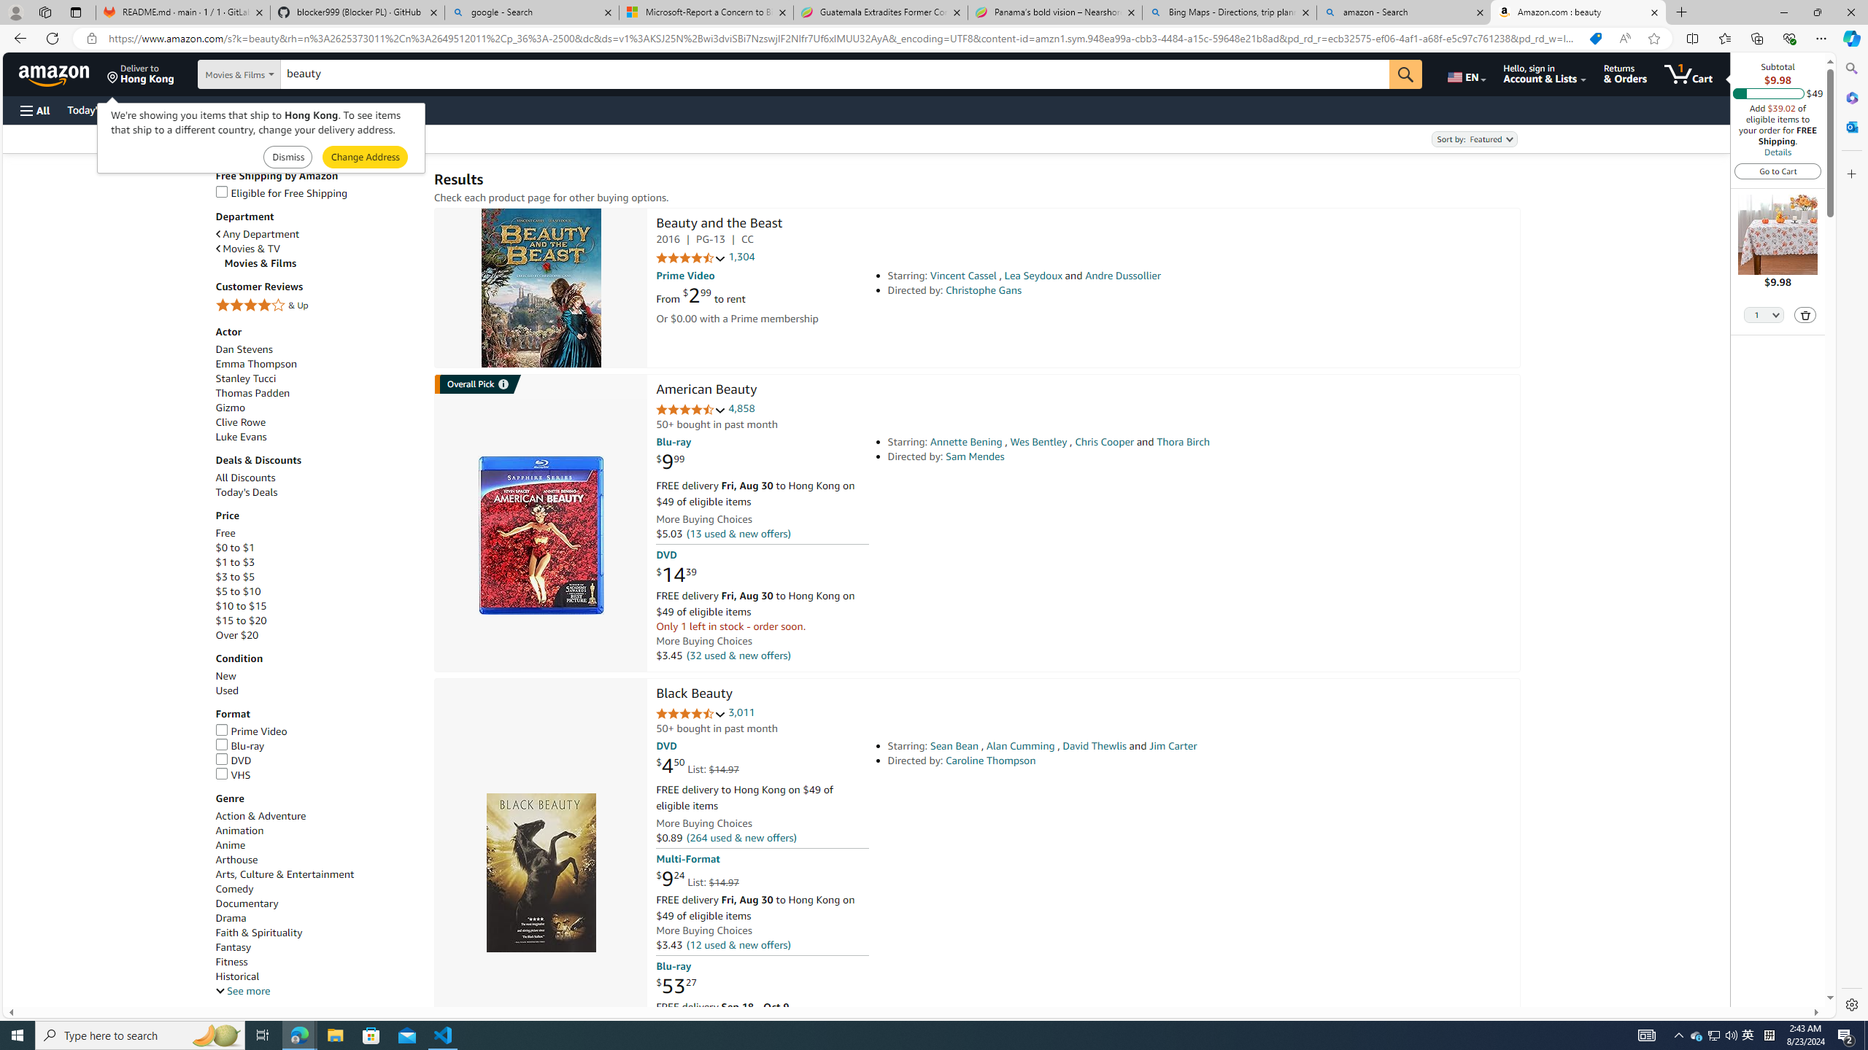  I want to click on Black Beauty, so click(540, 874).